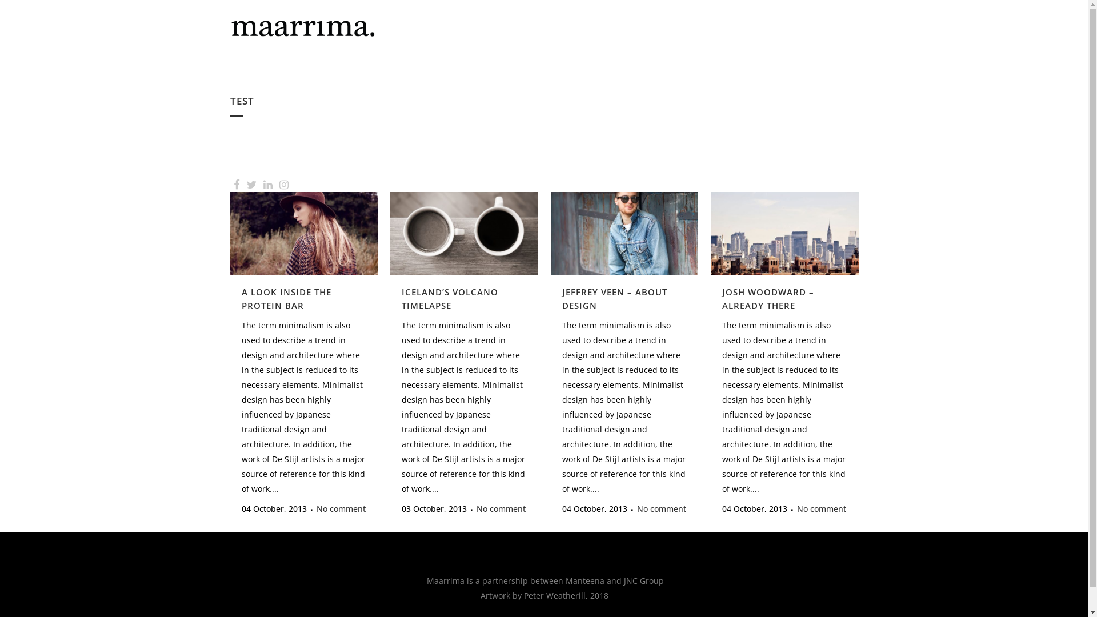  Describe the element at coordinates (661, 509) in the screenshot. I see `No comment` at that location.